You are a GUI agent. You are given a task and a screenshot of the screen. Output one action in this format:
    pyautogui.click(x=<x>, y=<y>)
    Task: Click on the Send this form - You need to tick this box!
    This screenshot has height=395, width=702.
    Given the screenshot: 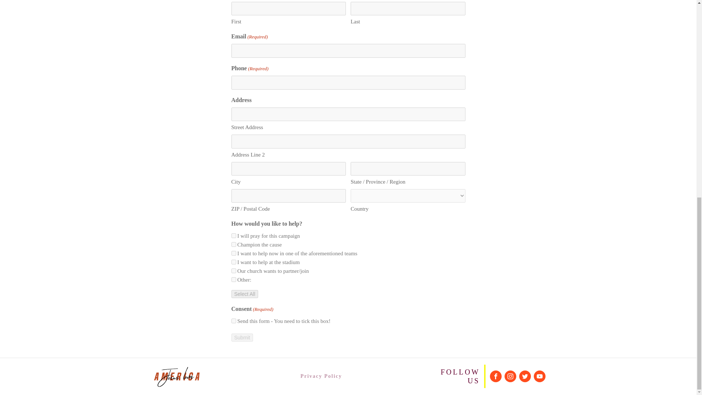 What is the action you would take?
    pyautogui.click(x=233, y=321)
    